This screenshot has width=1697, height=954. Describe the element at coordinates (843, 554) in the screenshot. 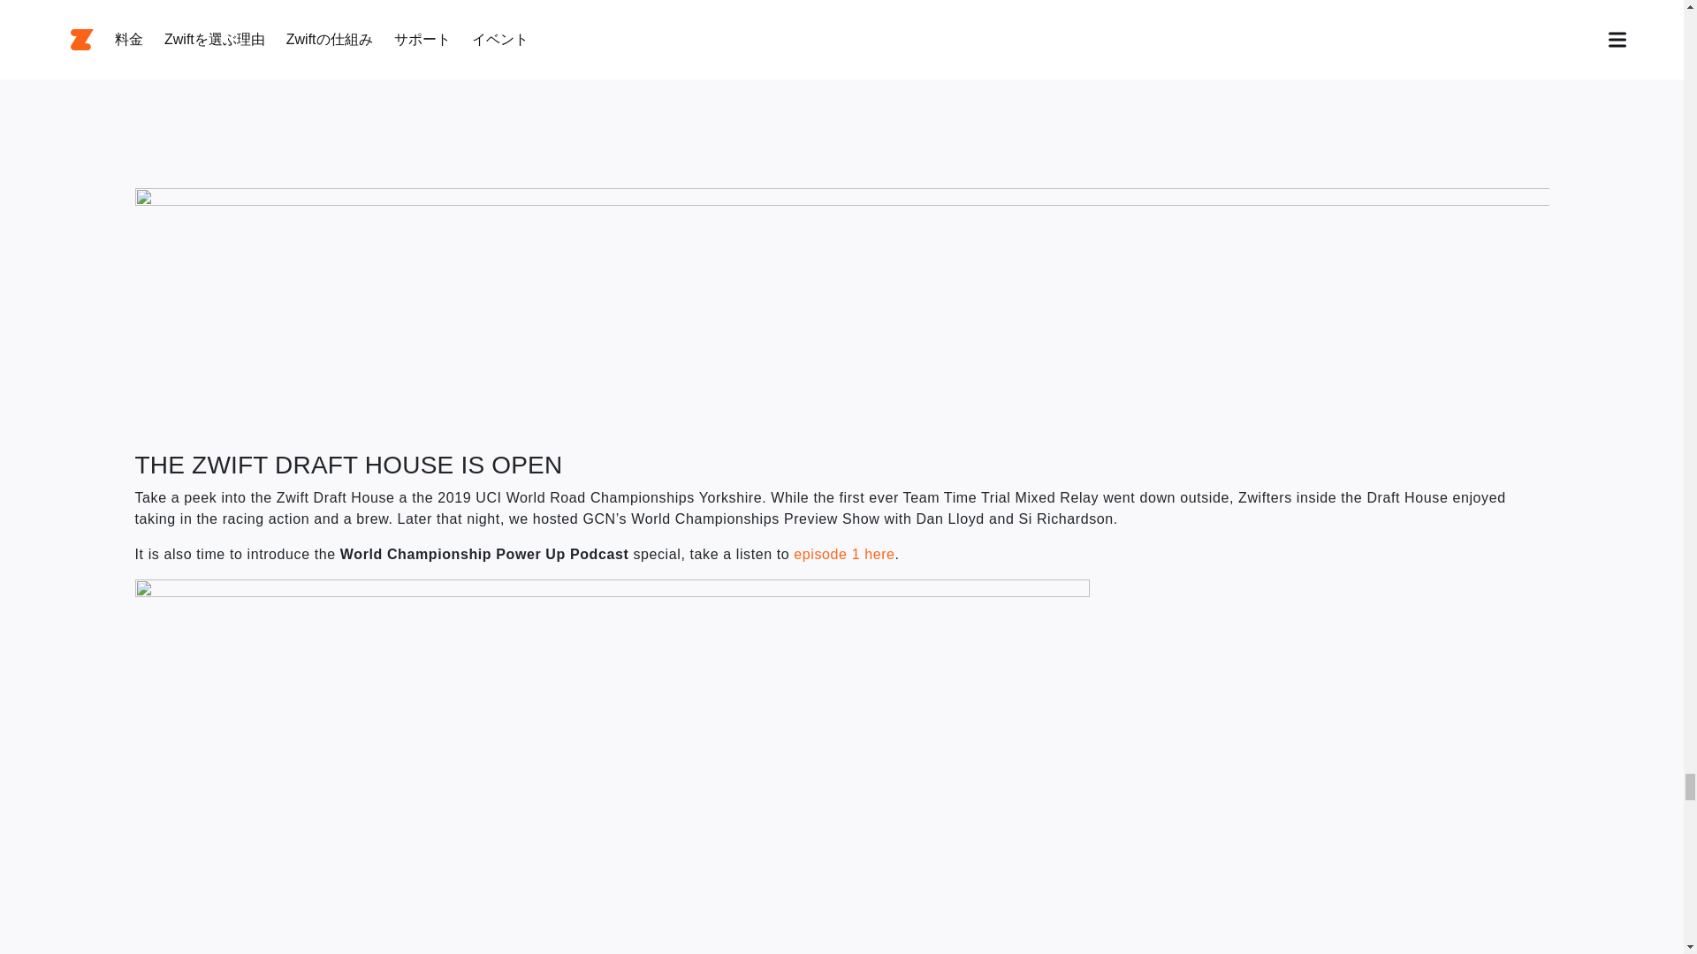

I see `episode 1 here` at that location.